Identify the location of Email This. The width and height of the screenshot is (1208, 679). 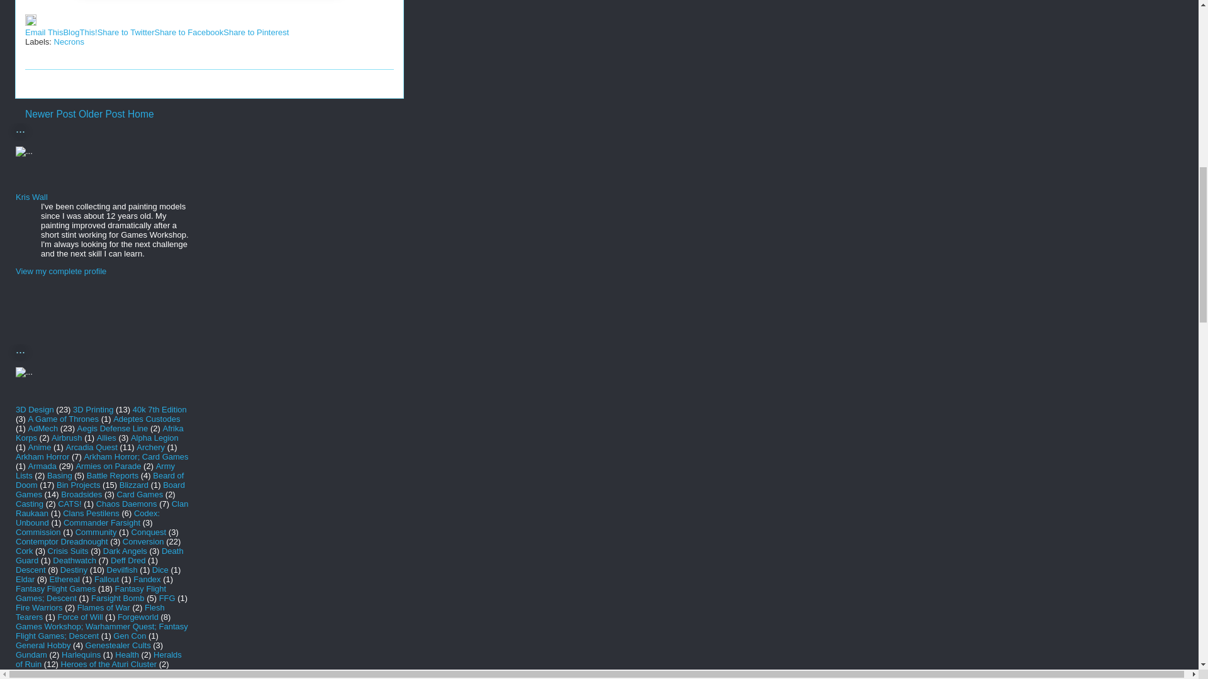
(44, 33).